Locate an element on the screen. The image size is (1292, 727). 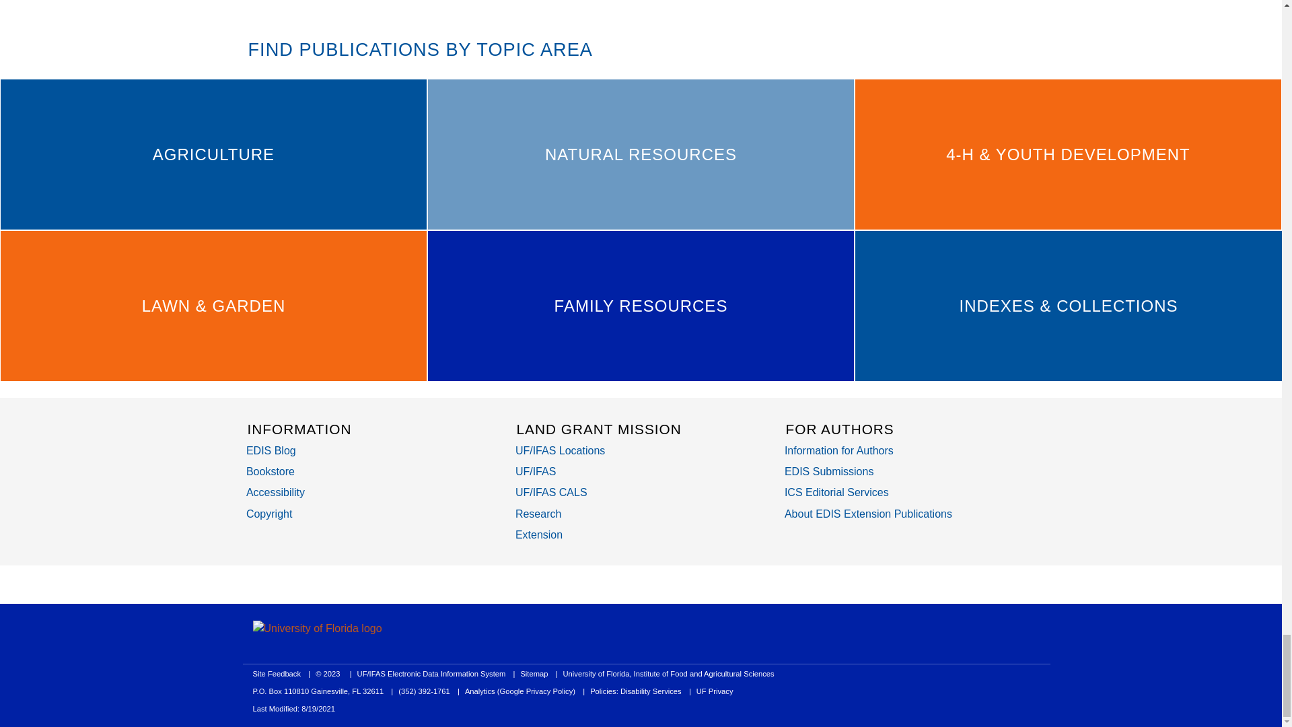
College of Agricultural and Life Sciences is located at coordinates (552, 491).